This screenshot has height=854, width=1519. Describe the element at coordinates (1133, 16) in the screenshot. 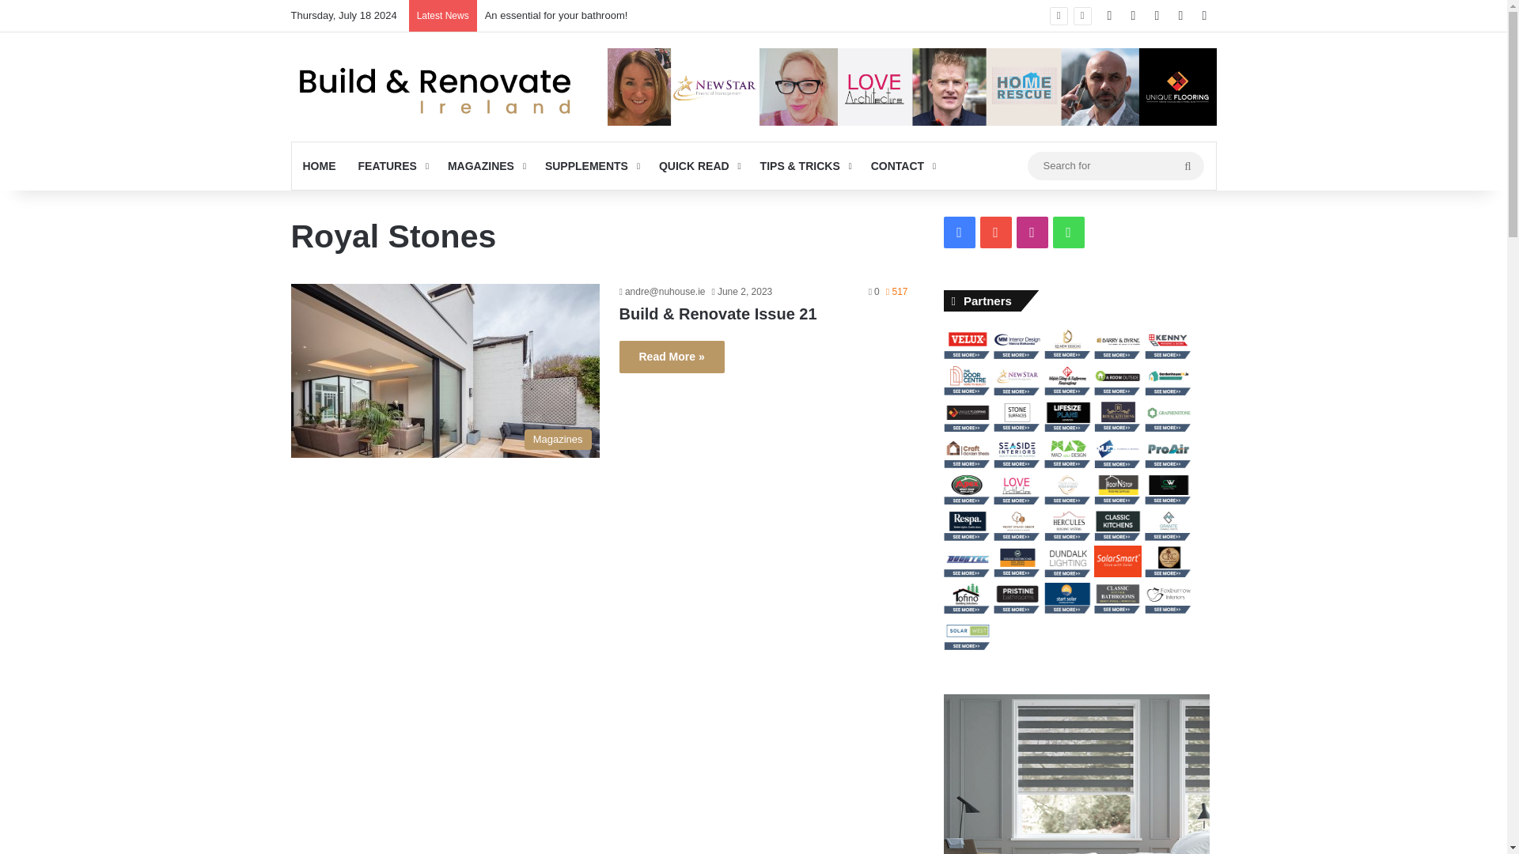

I see `YouTube` at that location.